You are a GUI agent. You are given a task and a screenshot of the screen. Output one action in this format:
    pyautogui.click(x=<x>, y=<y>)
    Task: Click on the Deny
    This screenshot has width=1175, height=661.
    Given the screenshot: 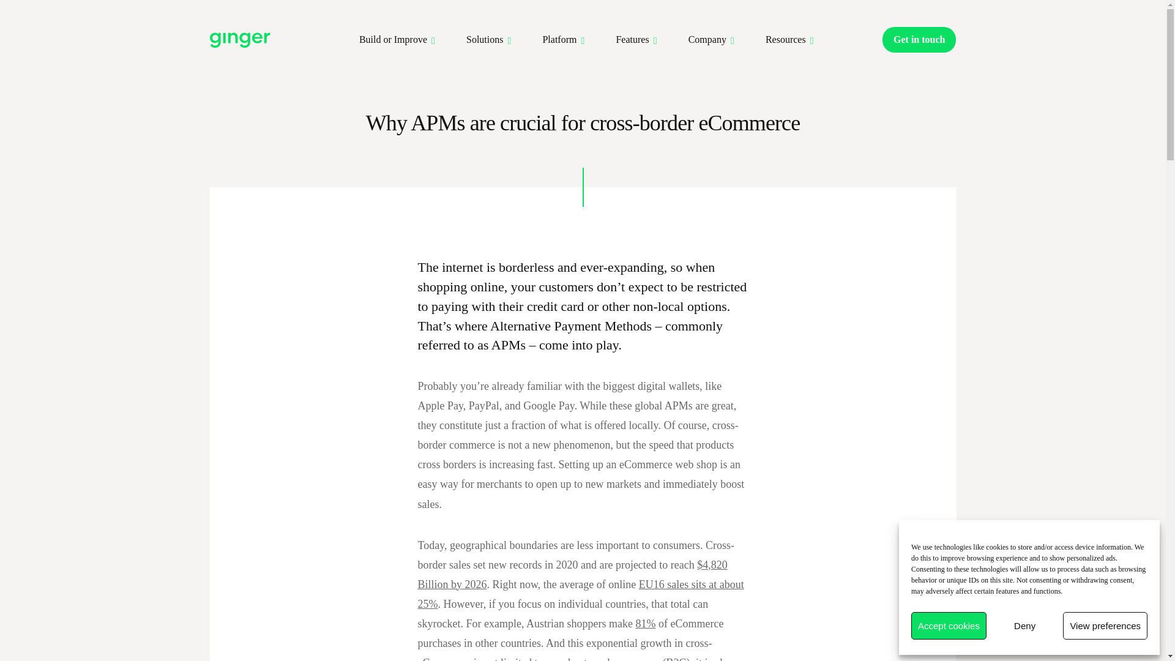 What is the action you would take?
    pyautogui.click(x=1024, y=626)
    